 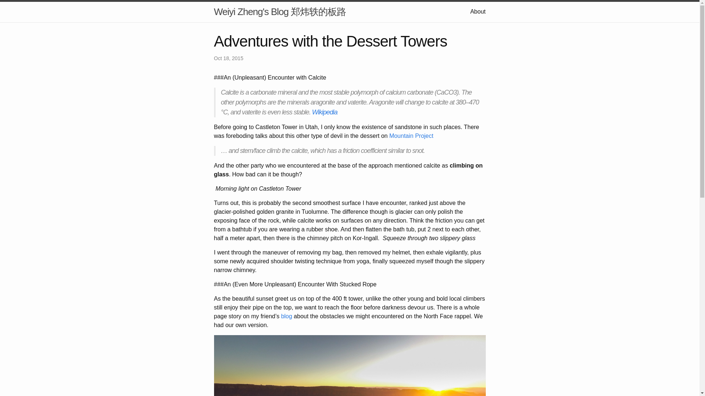 What do you see at coordinates (325, 112) in the screenshot?
I see `Wikipedia` at bounding box center [325, 112].